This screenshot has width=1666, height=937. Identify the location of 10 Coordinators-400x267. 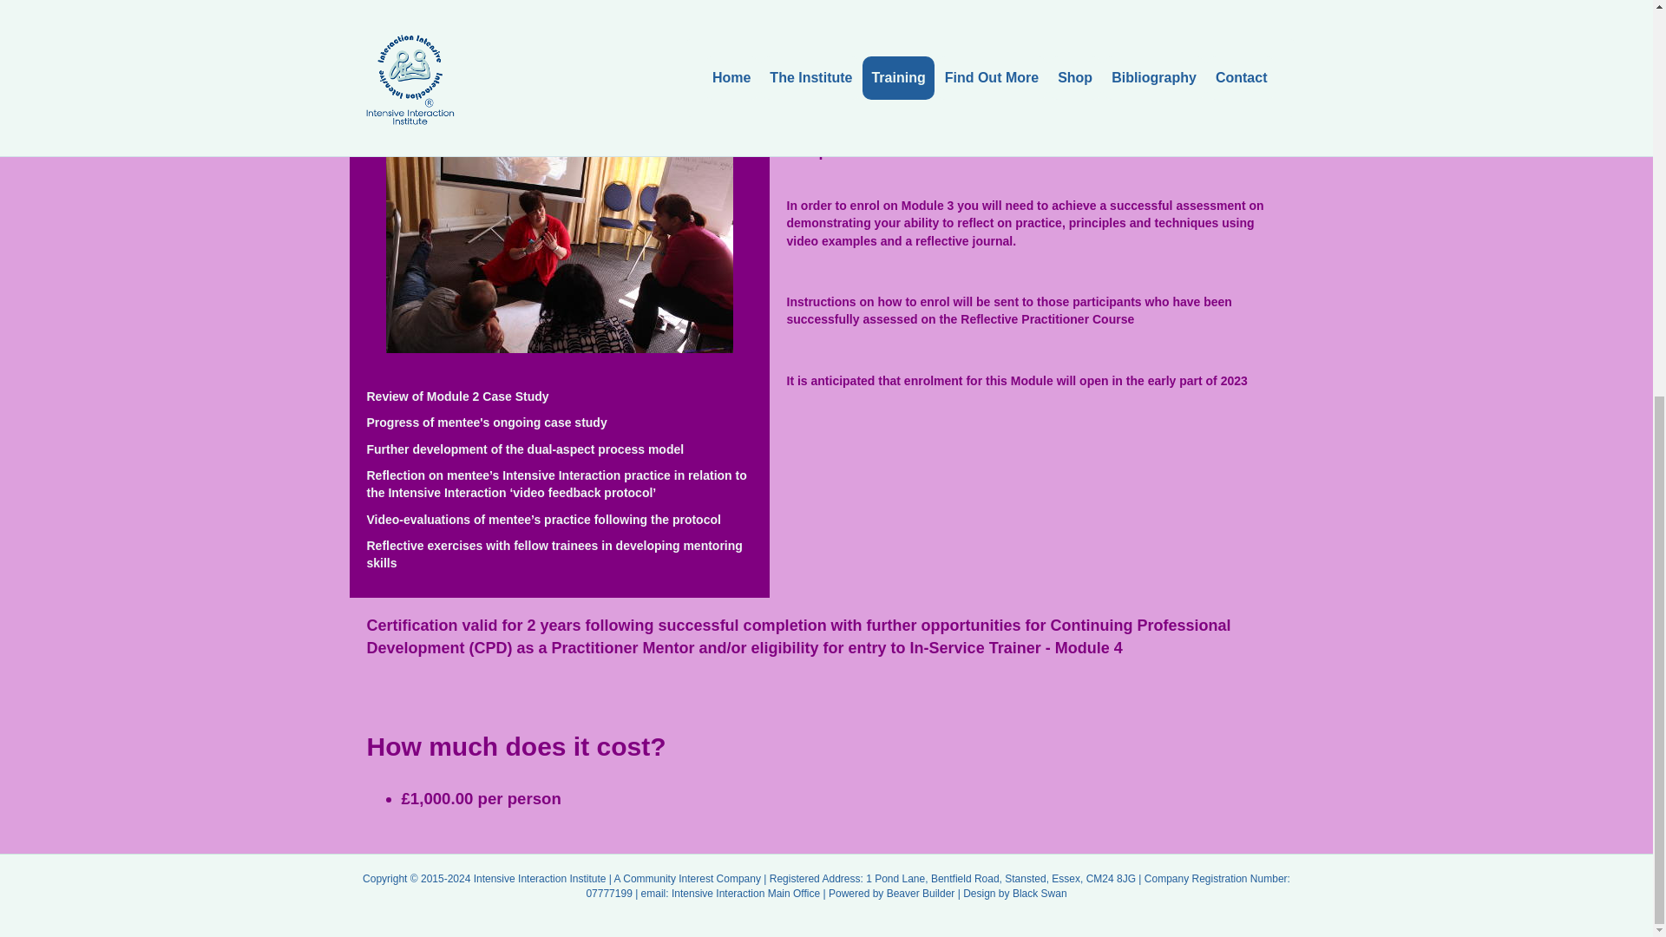
(559, 238).